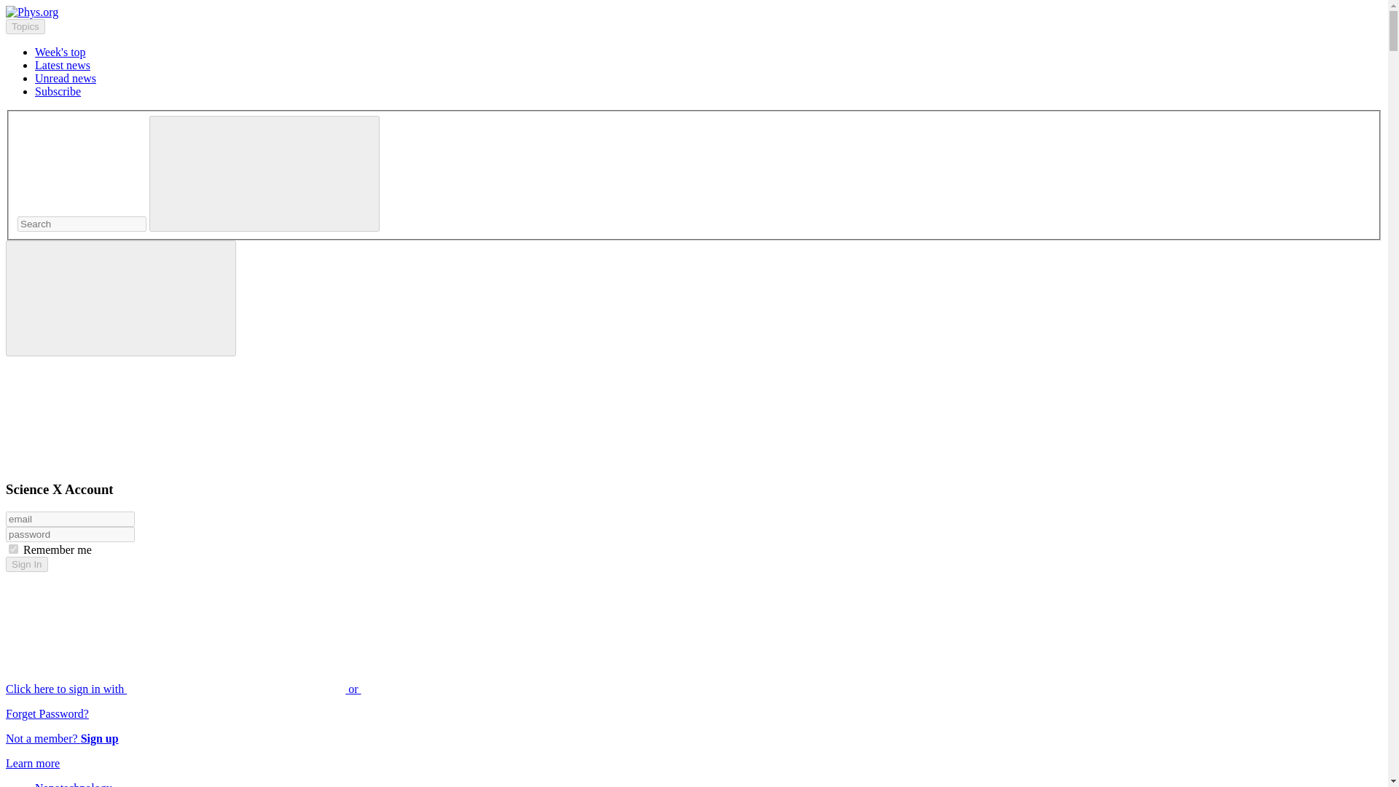 Image resolution: width=1399 pixels, height=787 pixels. What do you see at coordinates (62, 738) in the screenshot?
I see `Not a member? Sign up` at bounding box center [62, 738].